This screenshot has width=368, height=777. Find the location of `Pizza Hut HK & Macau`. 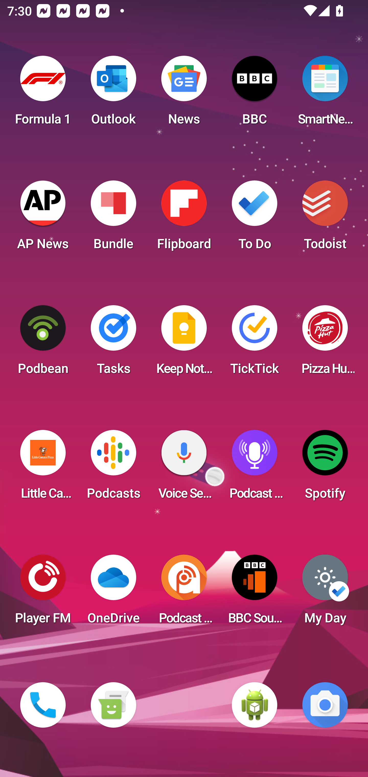

Pizza Hut HK & Macau is located at coordinates (325, 343).